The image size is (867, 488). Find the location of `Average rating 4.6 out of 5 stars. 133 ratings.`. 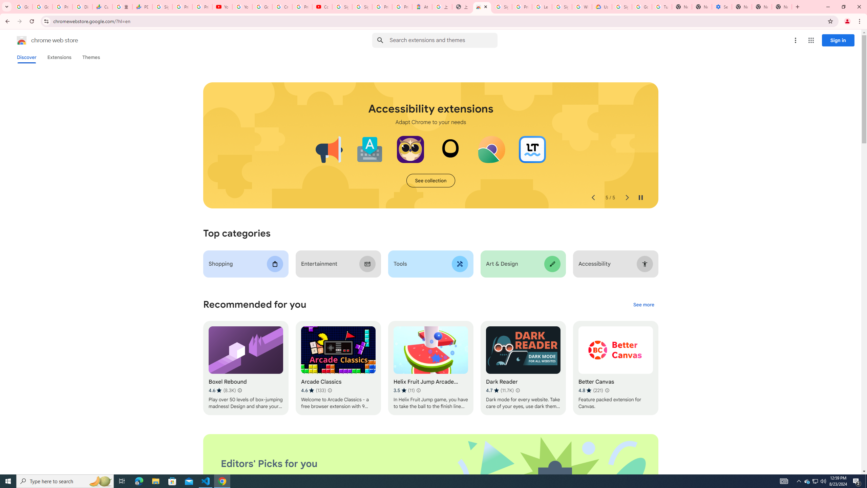

Average rating 4.6 out of 5 stars. 133 ratings. is located at coordinates (313, 390).